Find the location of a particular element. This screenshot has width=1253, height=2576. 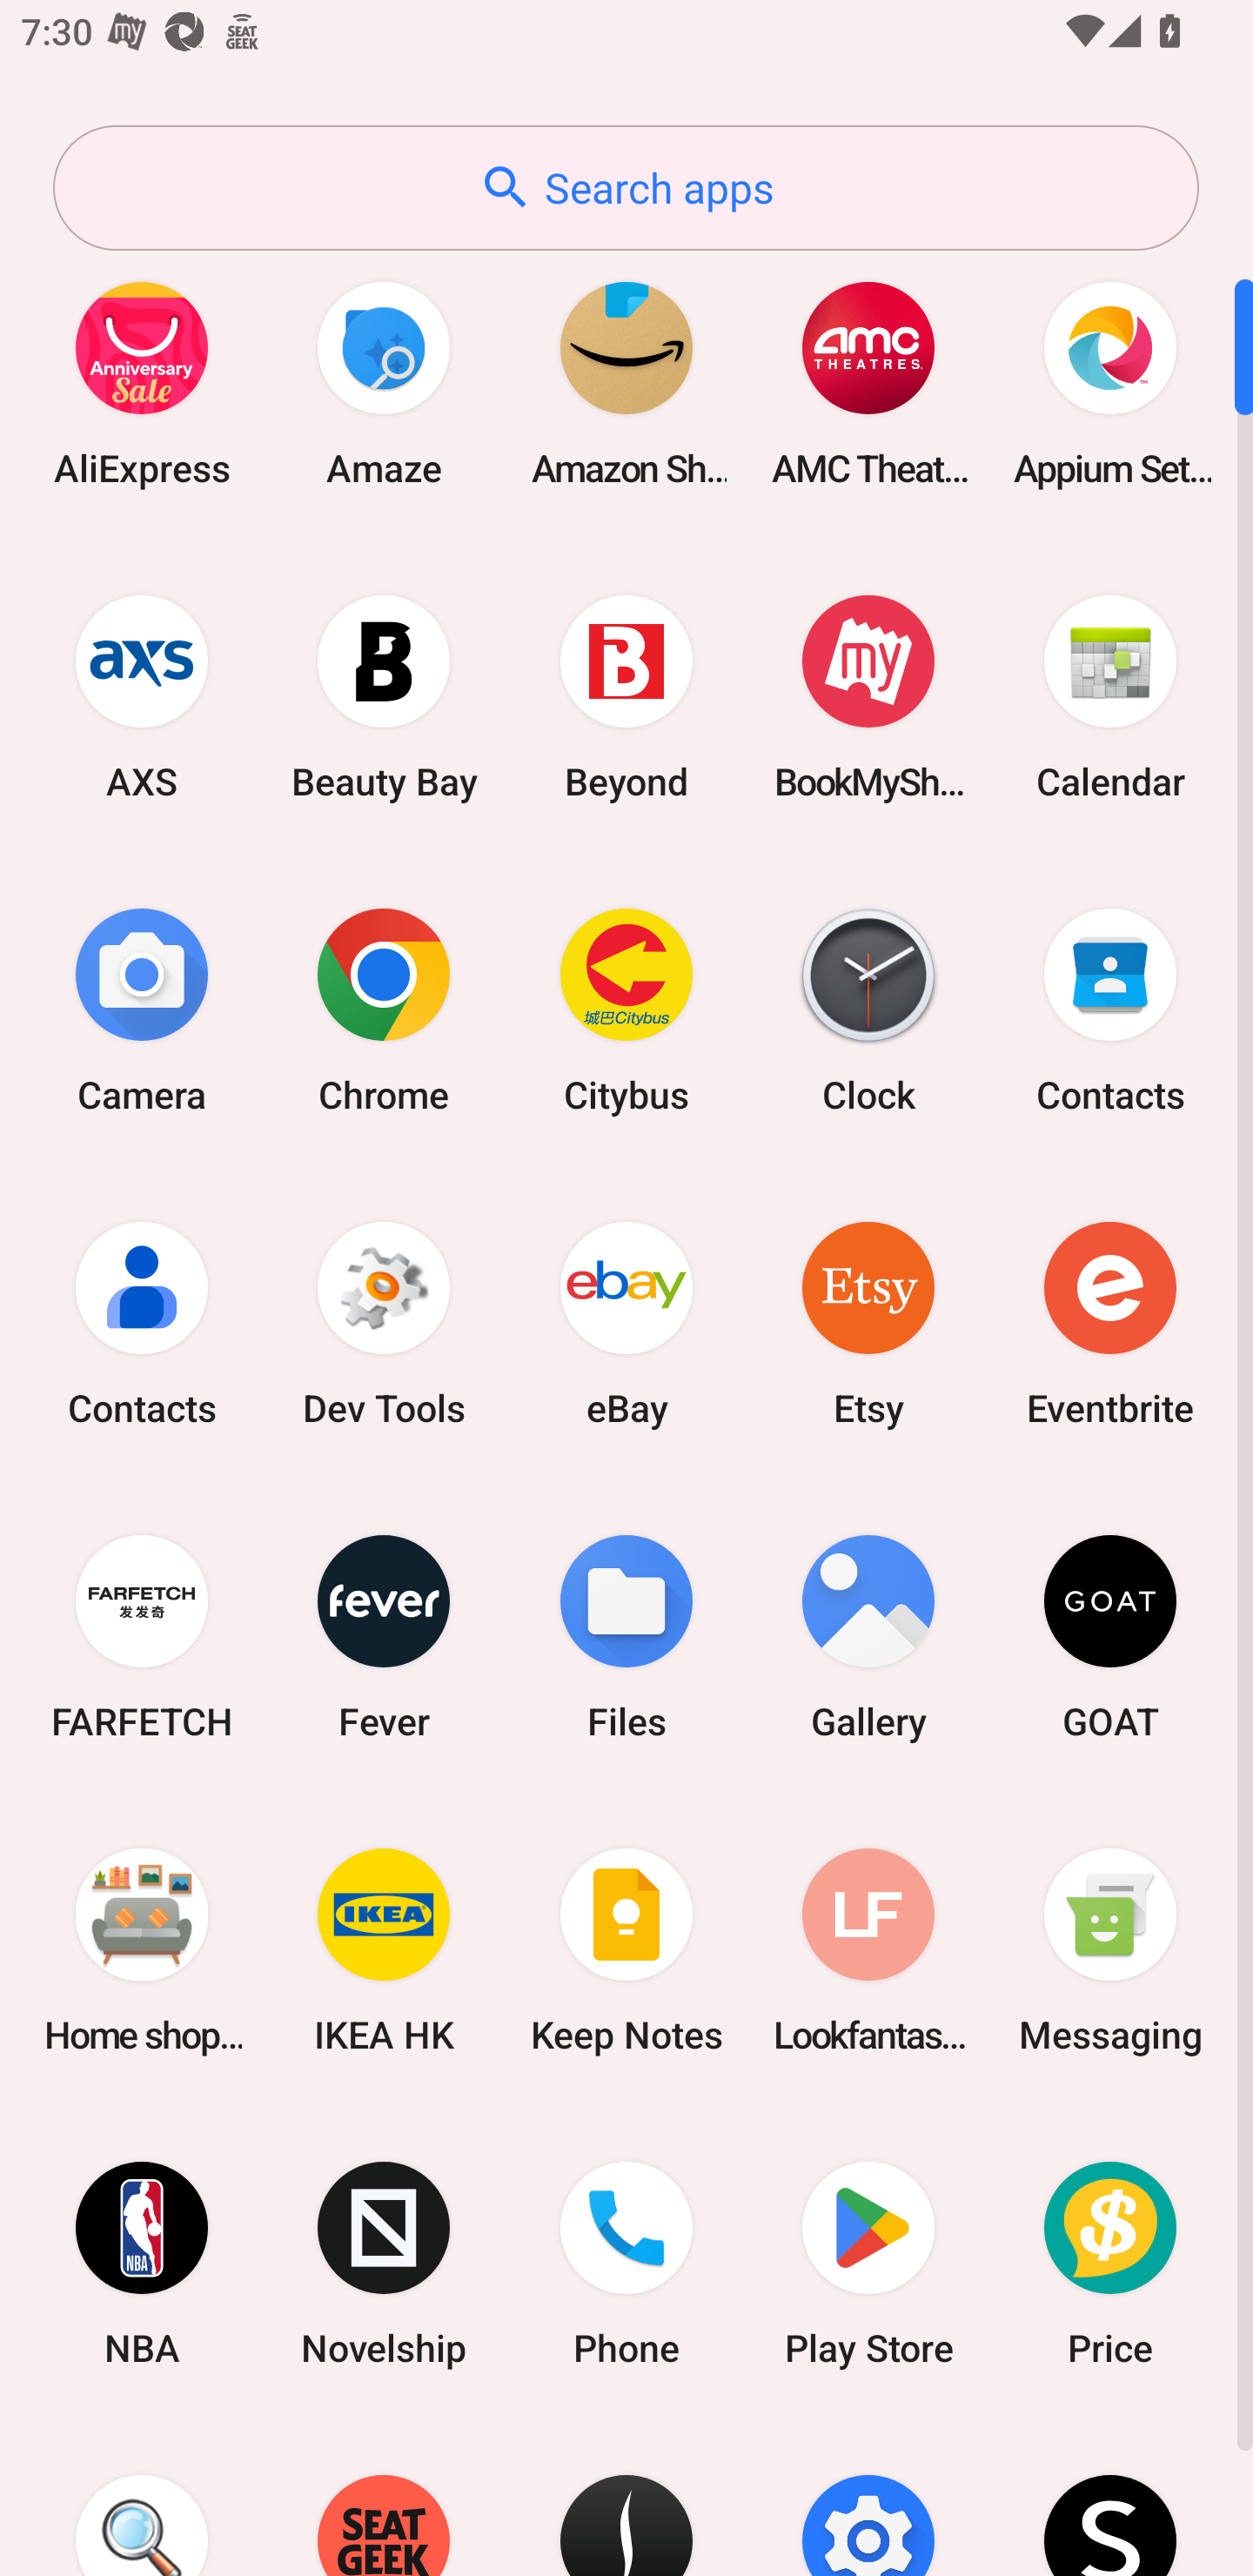

Amaze is located at coordinates (384, 383).